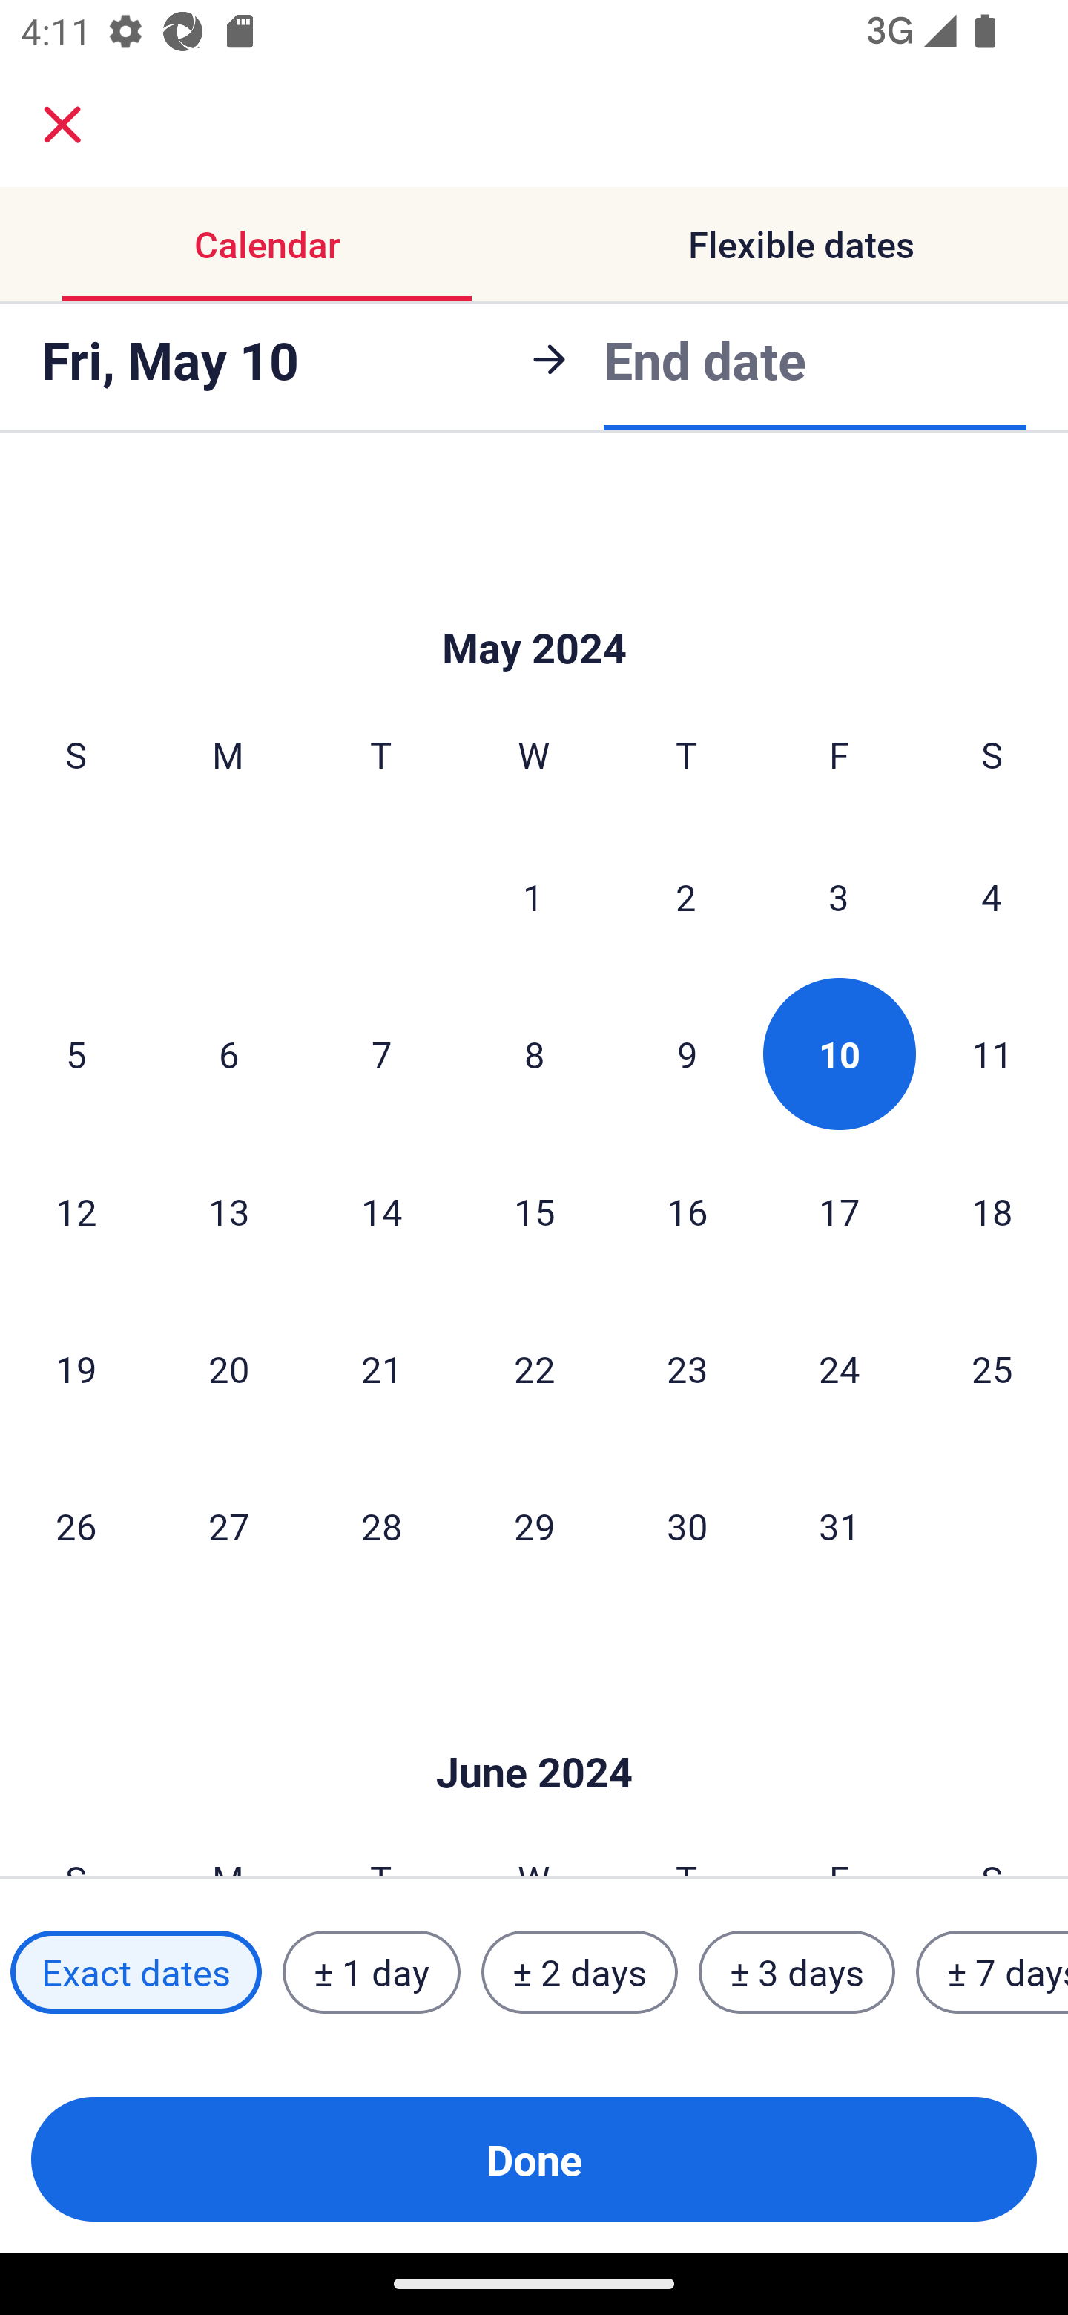 The height and width of the screenshot is (2315, 1068). Describe the element at coordinates (76, 1210) in the screenshot. I see `12 Sunday, May 12, 2024` at that location.